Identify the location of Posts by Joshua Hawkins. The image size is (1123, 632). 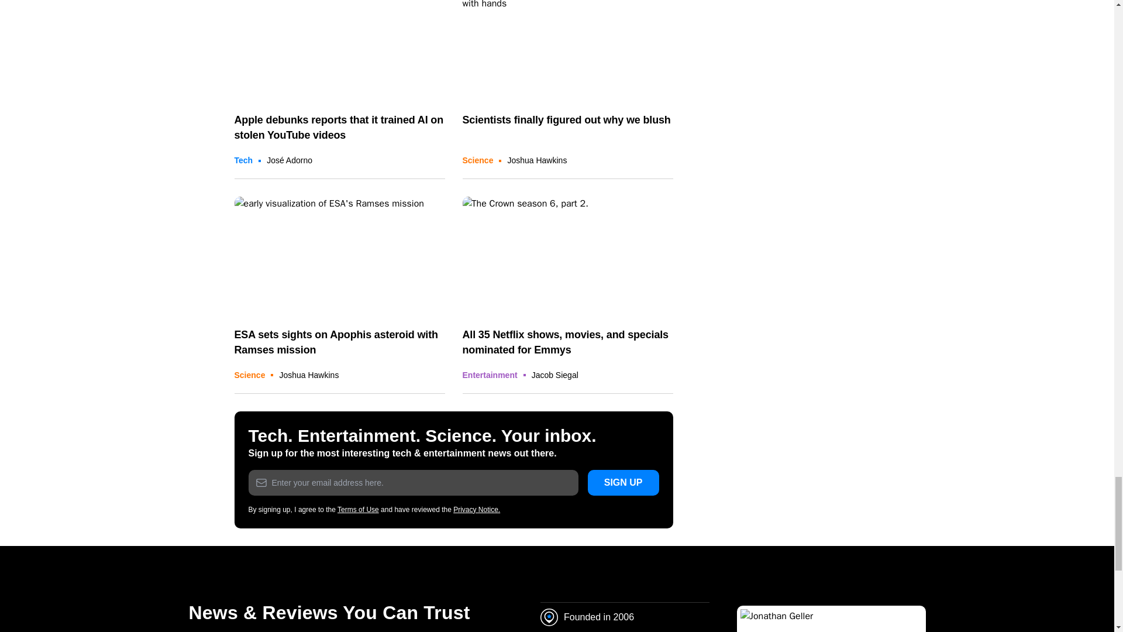
(537, 160).